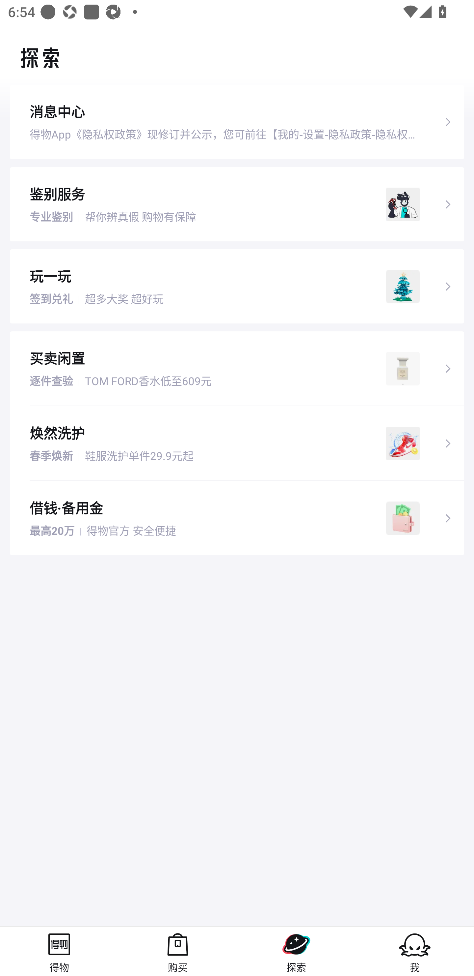 This screenshot has width=474, height=976. What do you see at coordinates (237, 443) in the screenshot?
I see `焕然洗护 春季焕新 丨 鞋服洗护单件29.9元起` at bounding box center [237, 443].